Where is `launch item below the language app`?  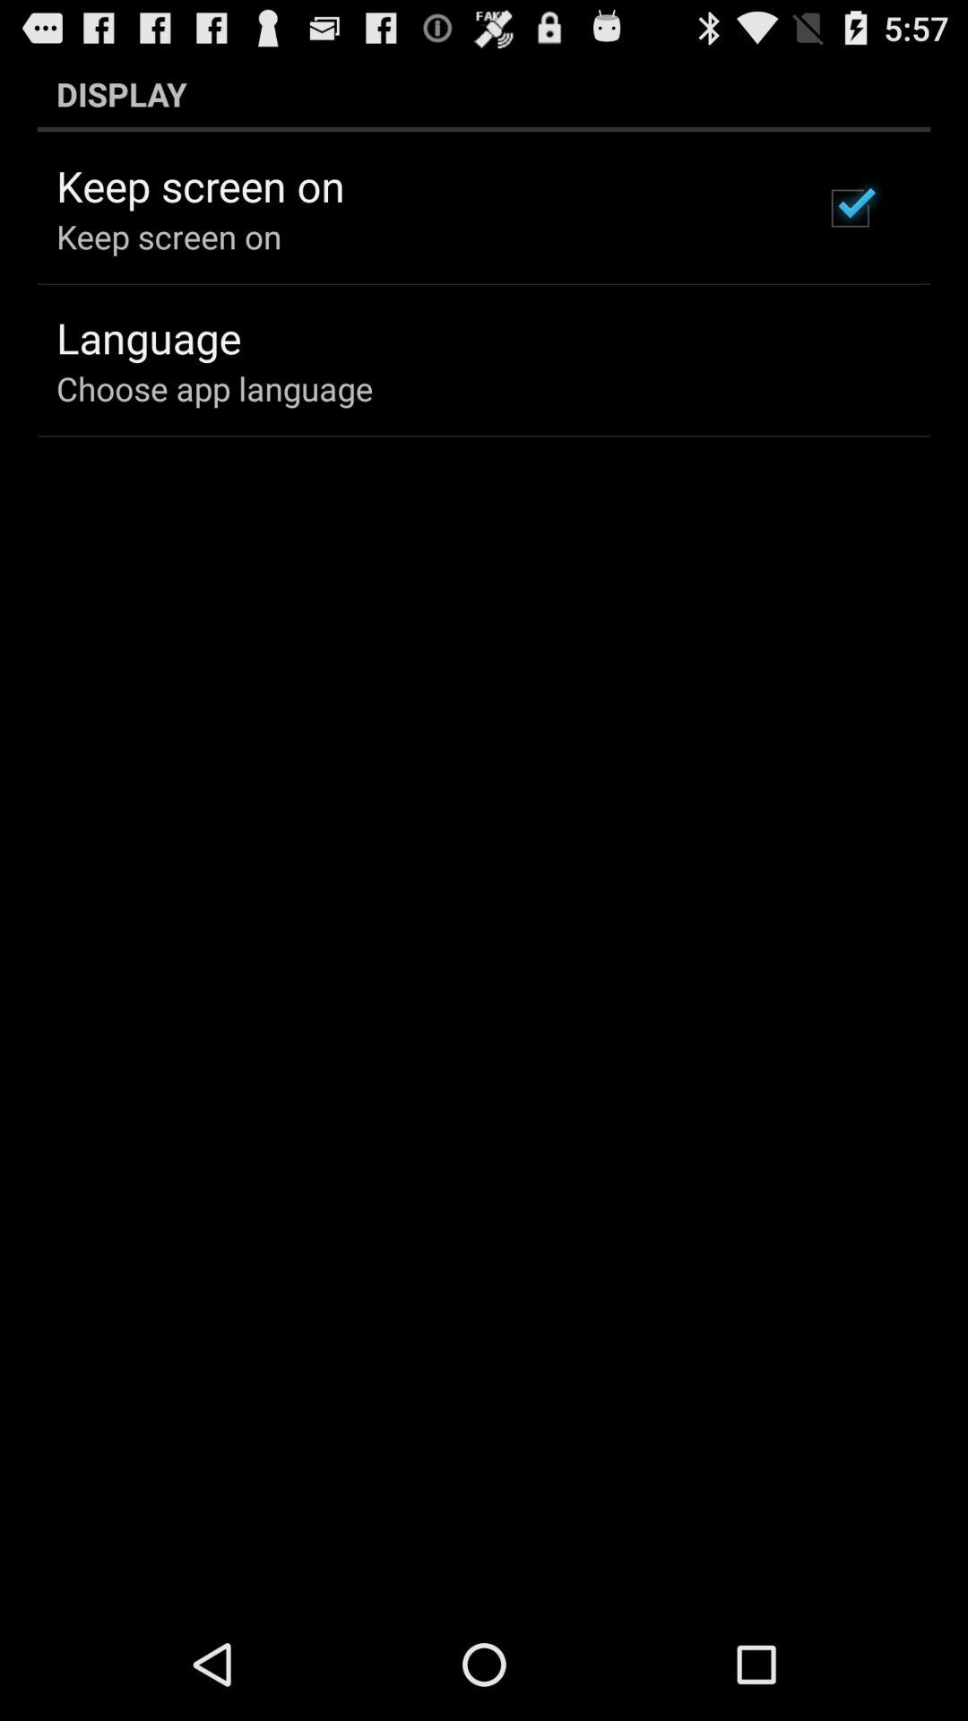 launch item below the language app is located at coordinates (215, 388).